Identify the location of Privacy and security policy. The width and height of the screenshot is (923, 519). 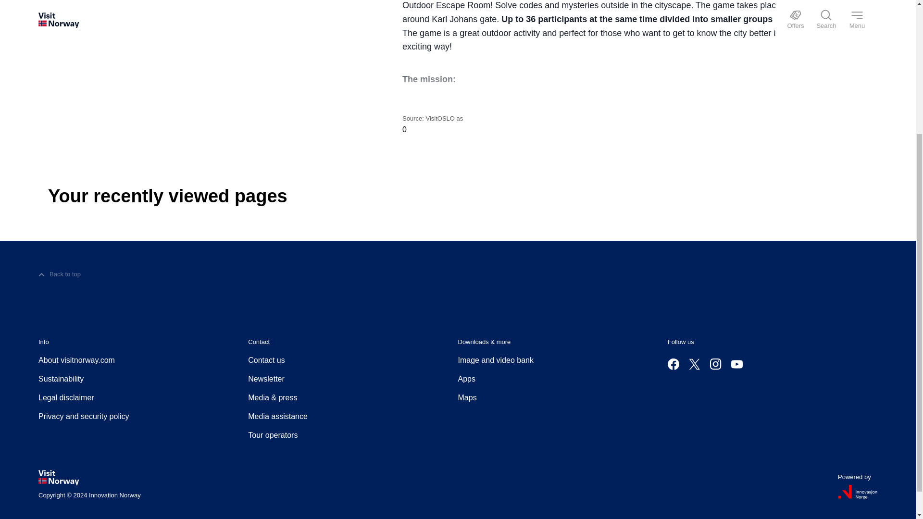
(84, 417).